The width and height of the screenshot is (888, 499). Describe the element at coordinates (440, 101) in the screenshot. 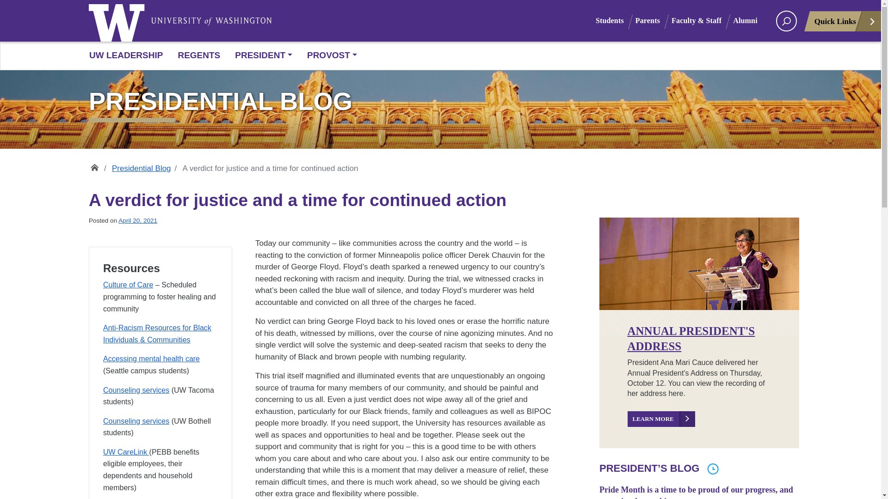

I see `PRESIDENTIAL BLOG` at that location.